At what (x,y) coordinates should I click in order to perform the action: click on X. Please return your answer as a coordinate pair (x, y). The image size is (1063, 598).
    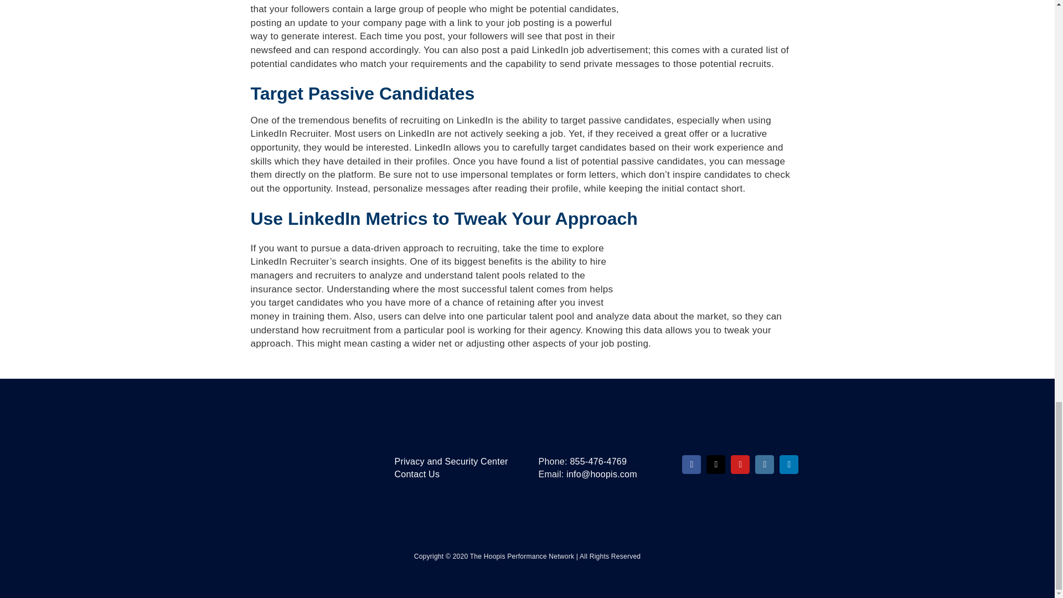
    Looking at the image, I should click on (715, 464).